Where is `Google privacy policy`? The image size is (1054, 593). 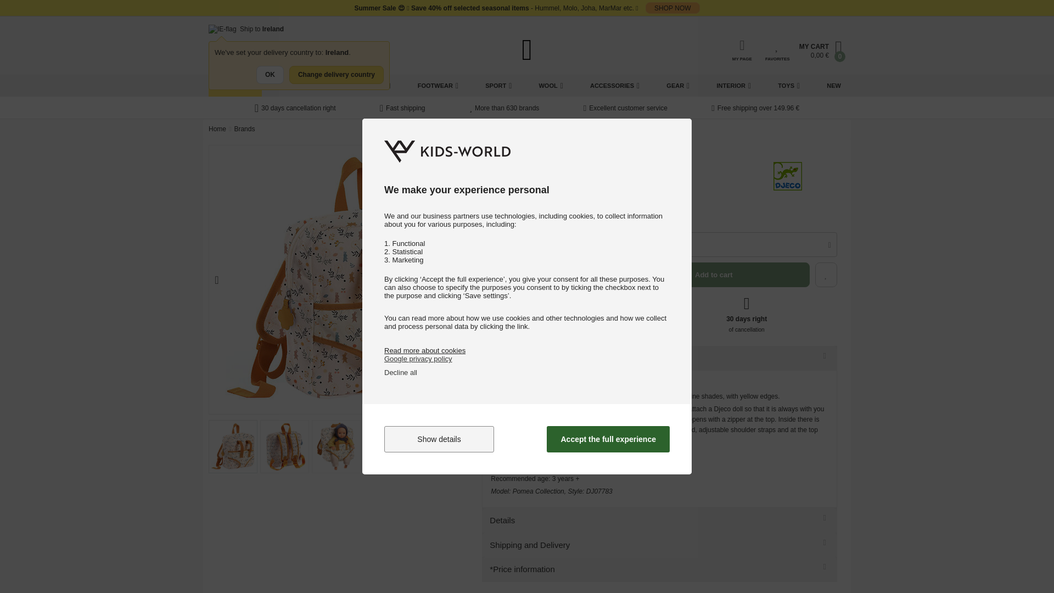 Google privacy policy is located at coordinates (418, 358).